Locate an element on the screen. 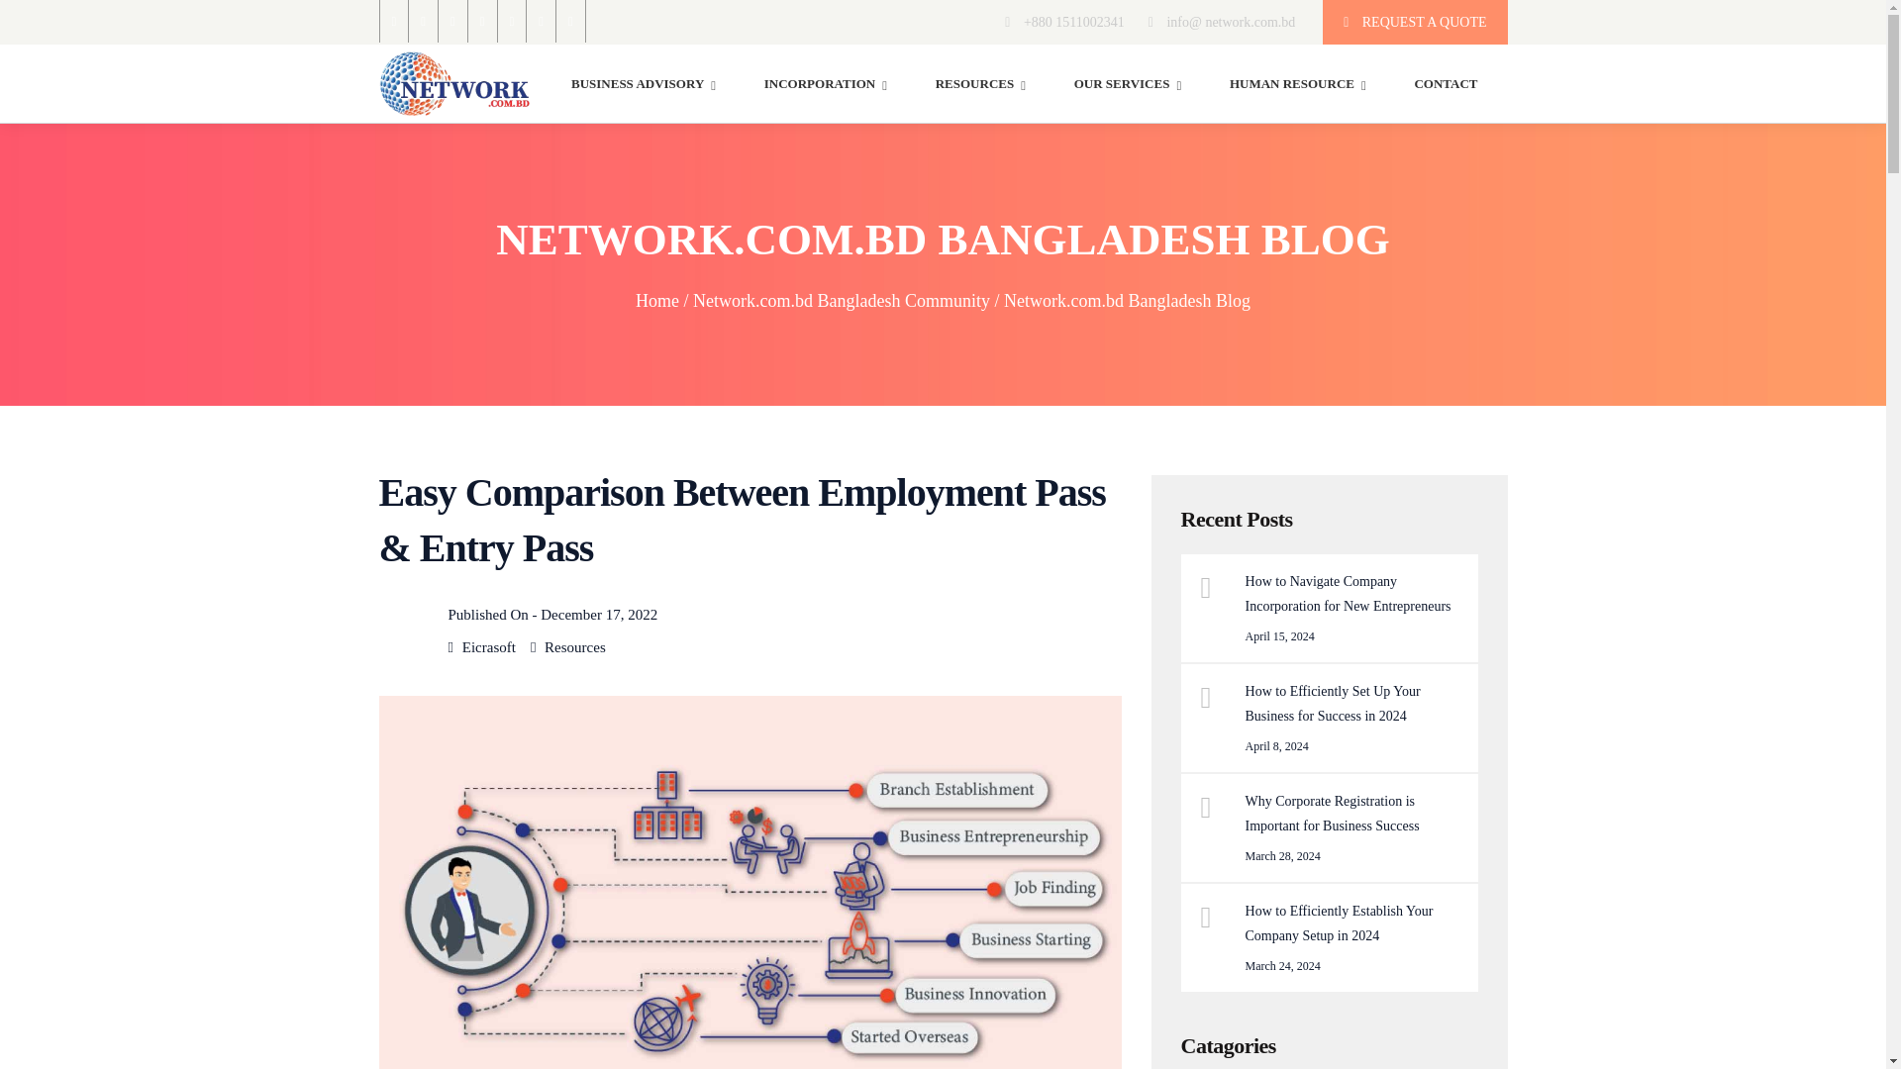  BUSINESS ADVISORY is located at coordinates (644, 83).